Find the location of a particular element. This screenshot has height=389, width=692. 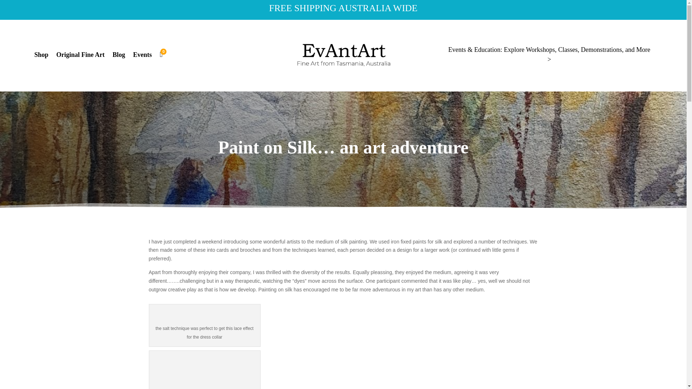

Evantart-Logo-sml is located at coordinates (343, 55).